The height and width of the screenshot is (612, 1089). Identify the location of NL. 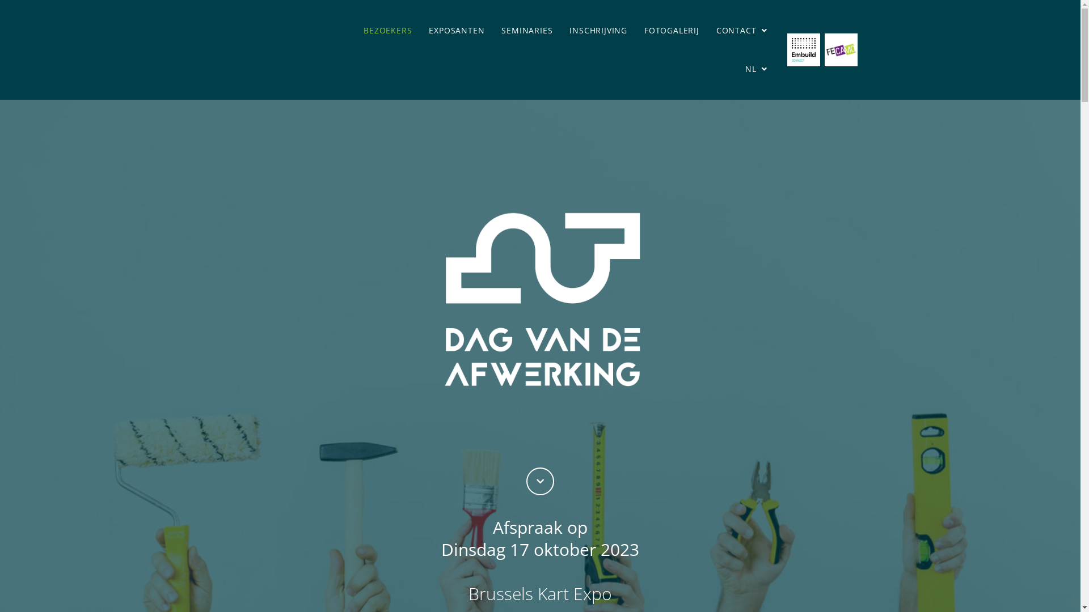
(757, 69).